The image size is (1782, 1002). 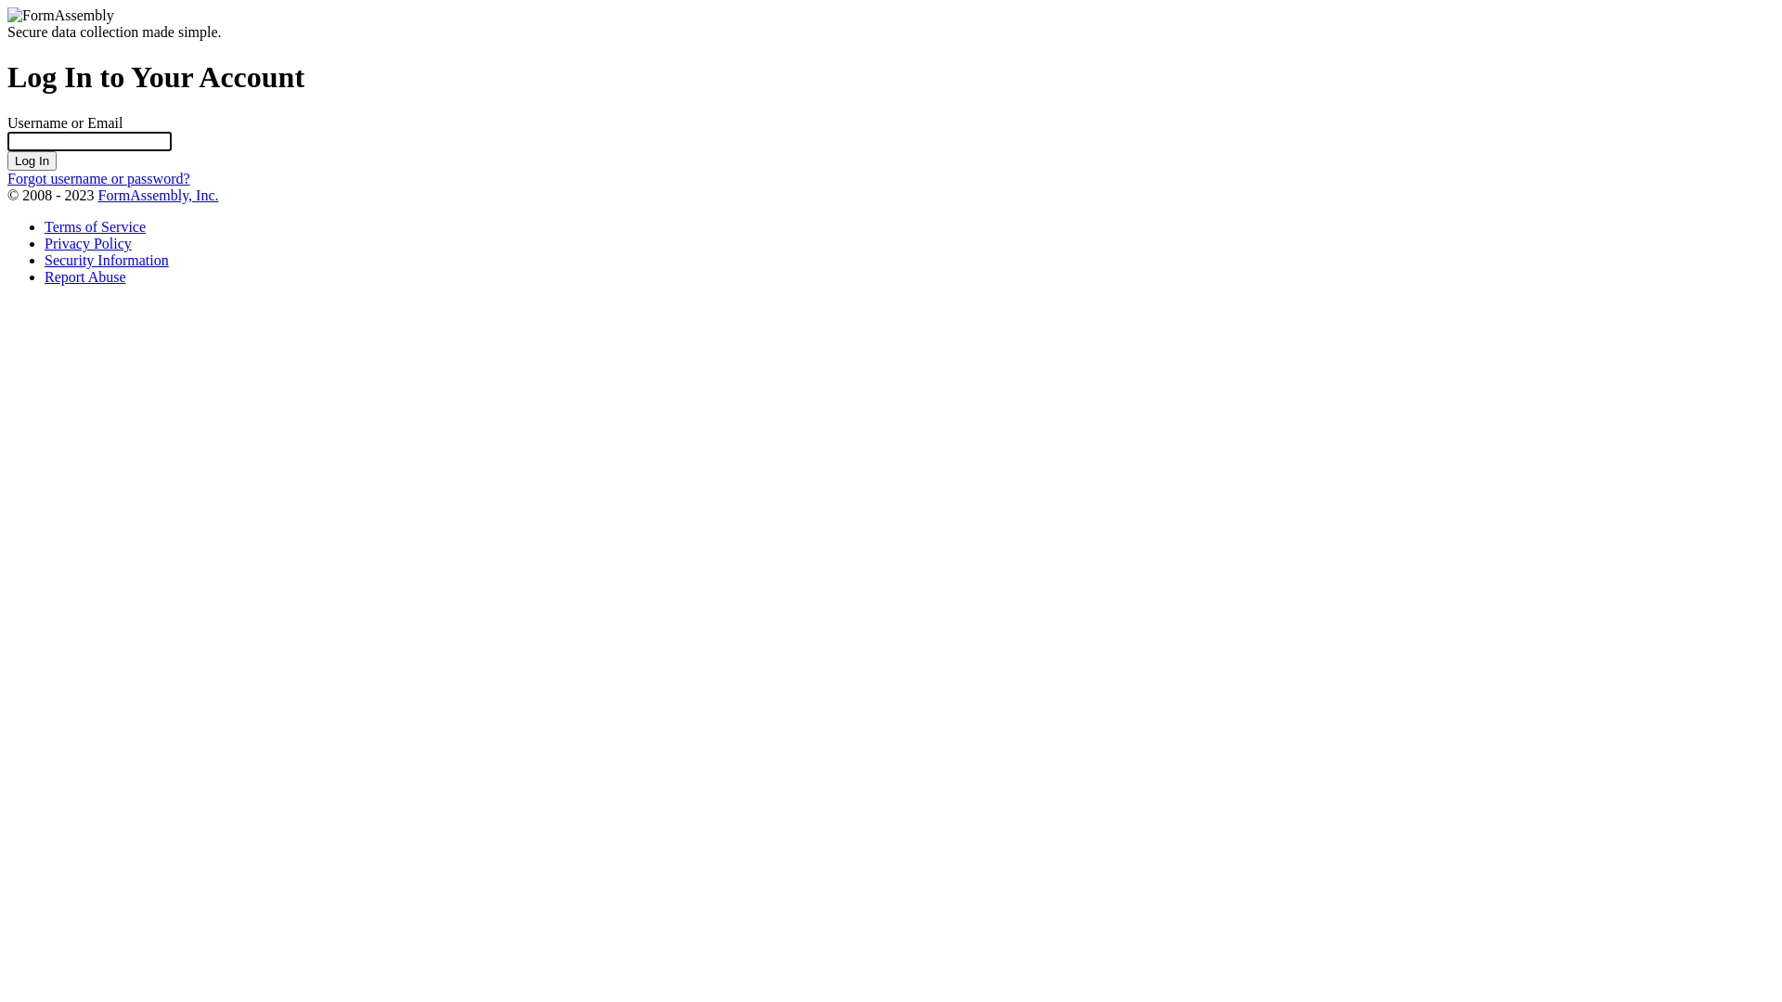 What do you see at coordinates (107, 260) in the screenshot?
I see `Security Information` at bounding box center [107, 260].